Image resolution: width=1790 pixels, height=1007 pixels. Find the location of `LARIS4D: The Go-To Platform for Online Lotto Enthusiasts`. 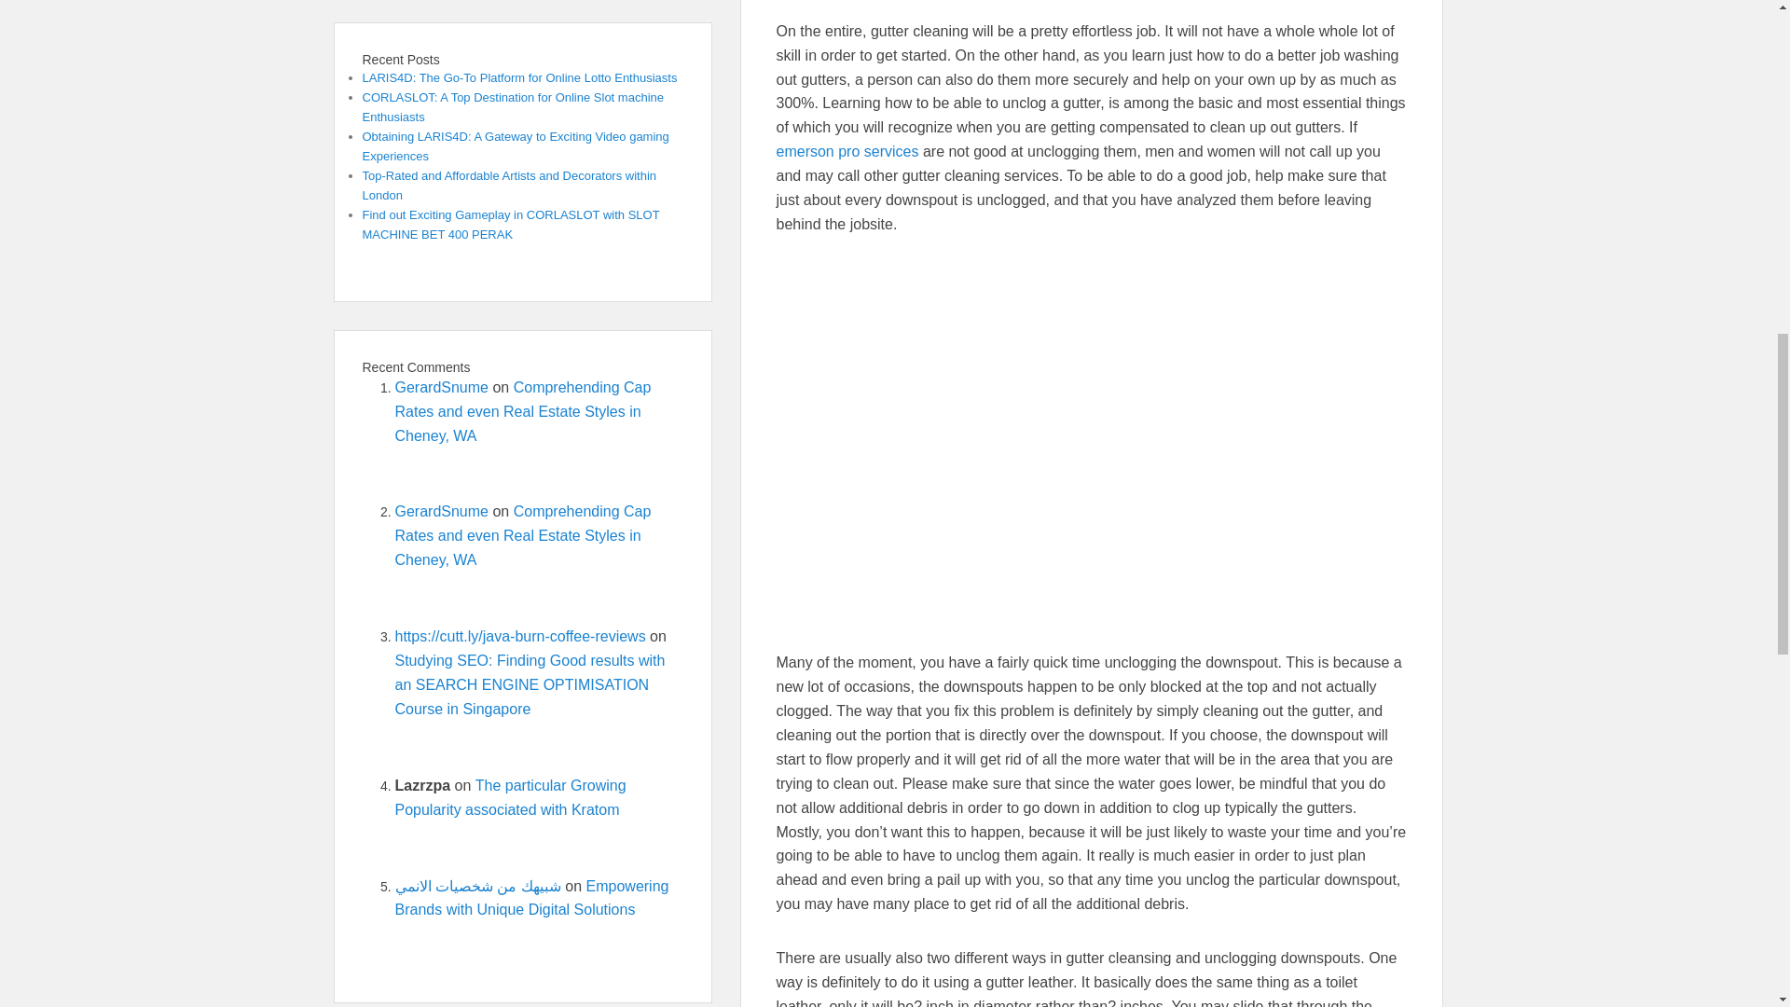

LARIS4D: The Go-To Platform for Online Lotto Enthusiasts is located at coordinates (518, 76).